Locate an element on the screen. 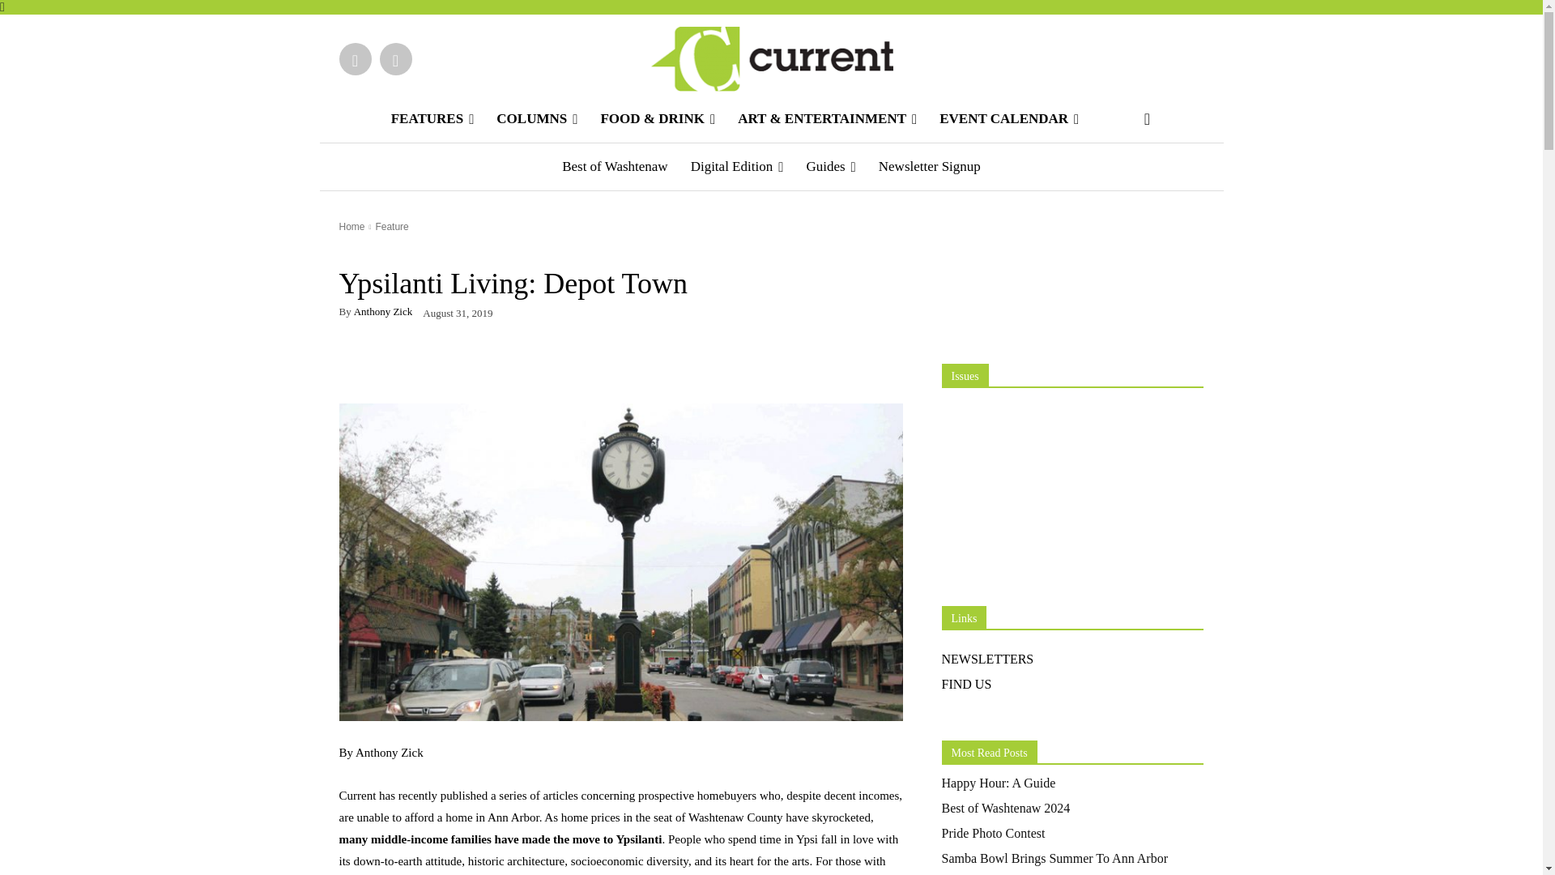  Facebook is located at coordinates (355, 58).